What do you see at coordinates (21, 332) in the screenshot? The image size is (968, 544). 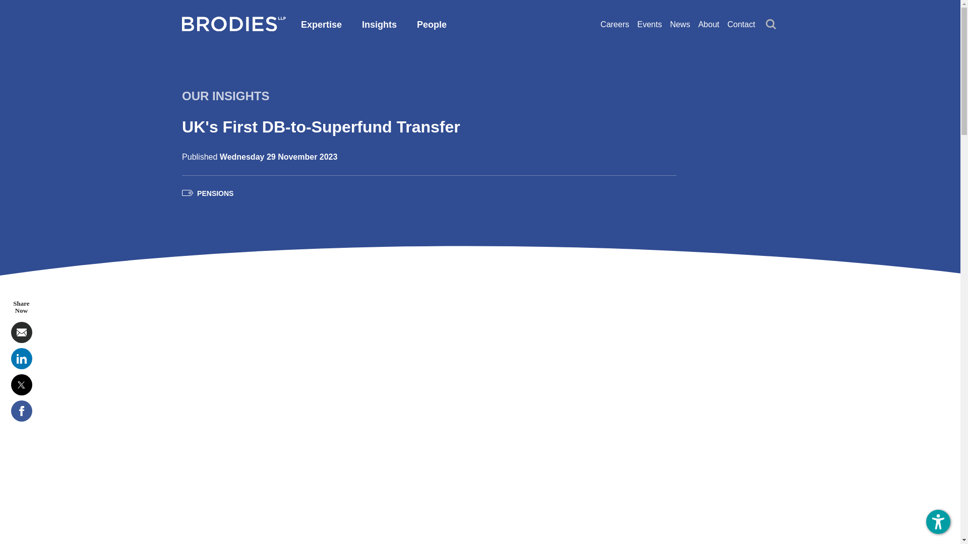 I see `Share via email` at bounding box center [21, 332].